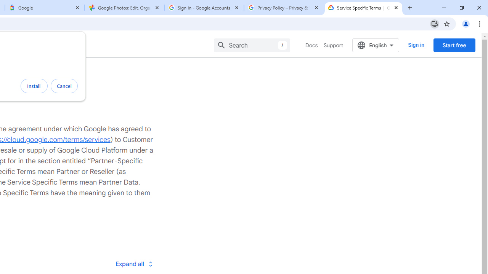 The width and height of the screenshot is (488, 274). What do you see at coordinates (87, 123) in the screenshot?
I see `Total Editing Time` at bounding box center [87, 123].